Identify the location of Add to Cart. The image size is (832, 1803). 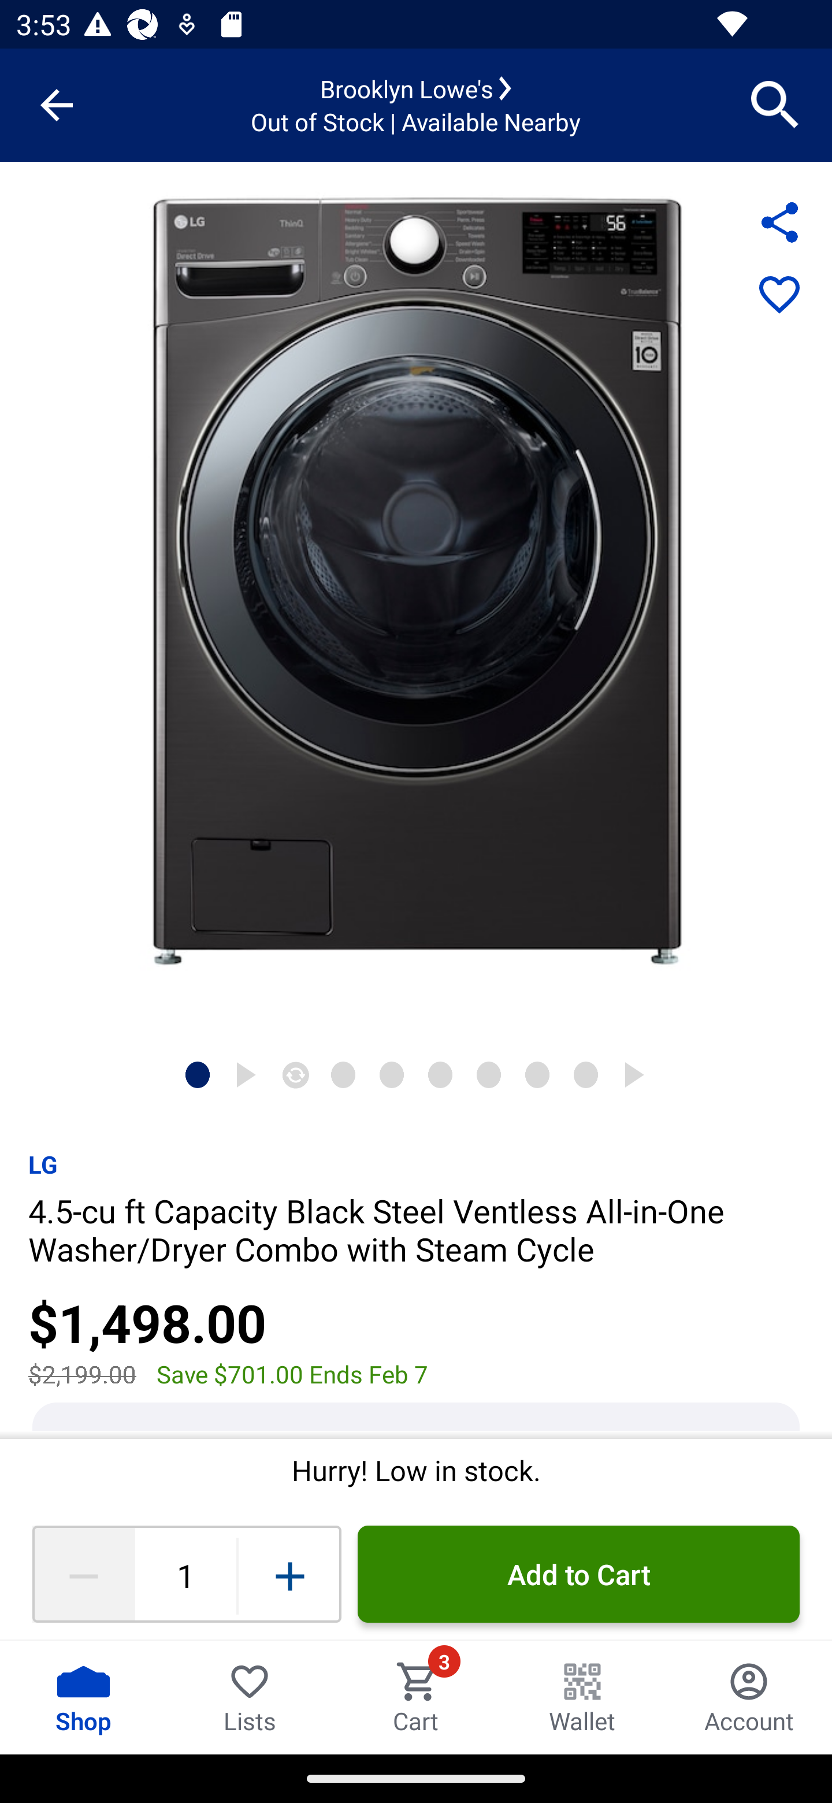
(578, 1574).